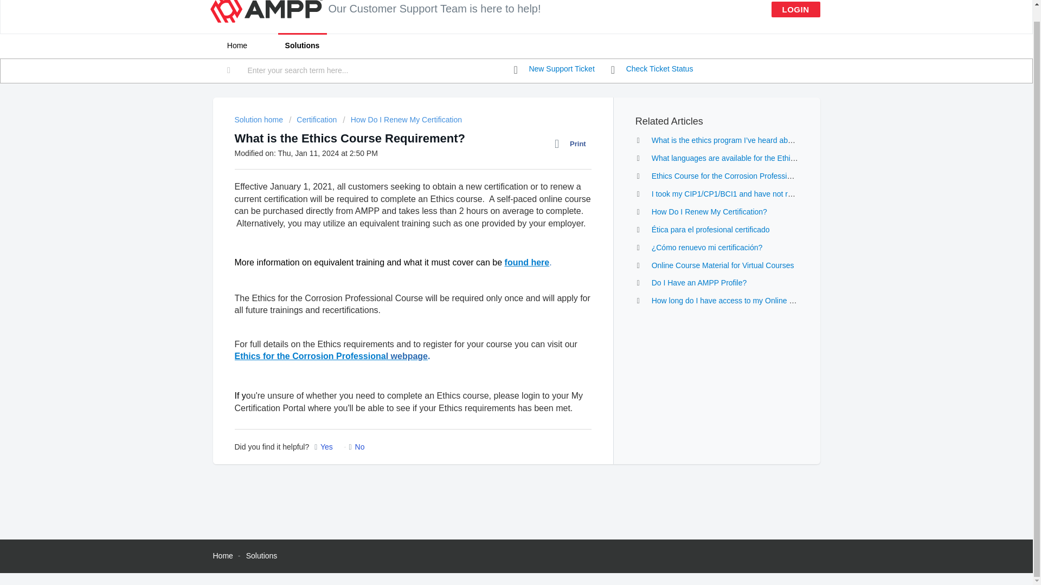  I want to click on How Do I Renew My Certification, so click(402, 119).